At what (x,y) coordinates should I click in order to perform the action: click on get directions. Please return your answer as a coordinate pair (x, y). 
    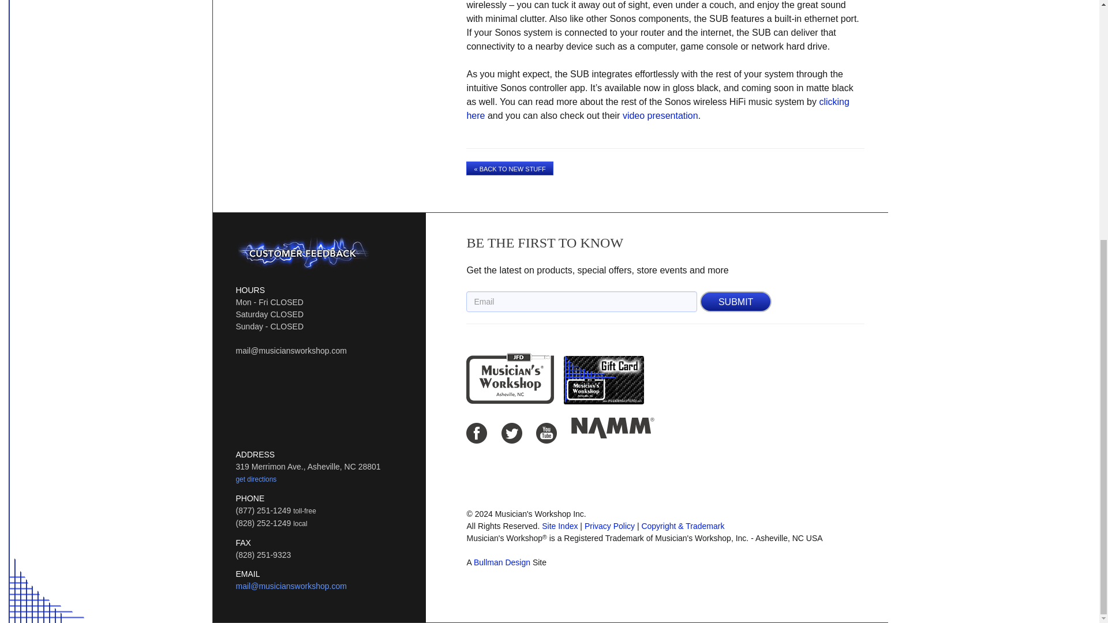
    Looking at the image, I should click on (255, 479).